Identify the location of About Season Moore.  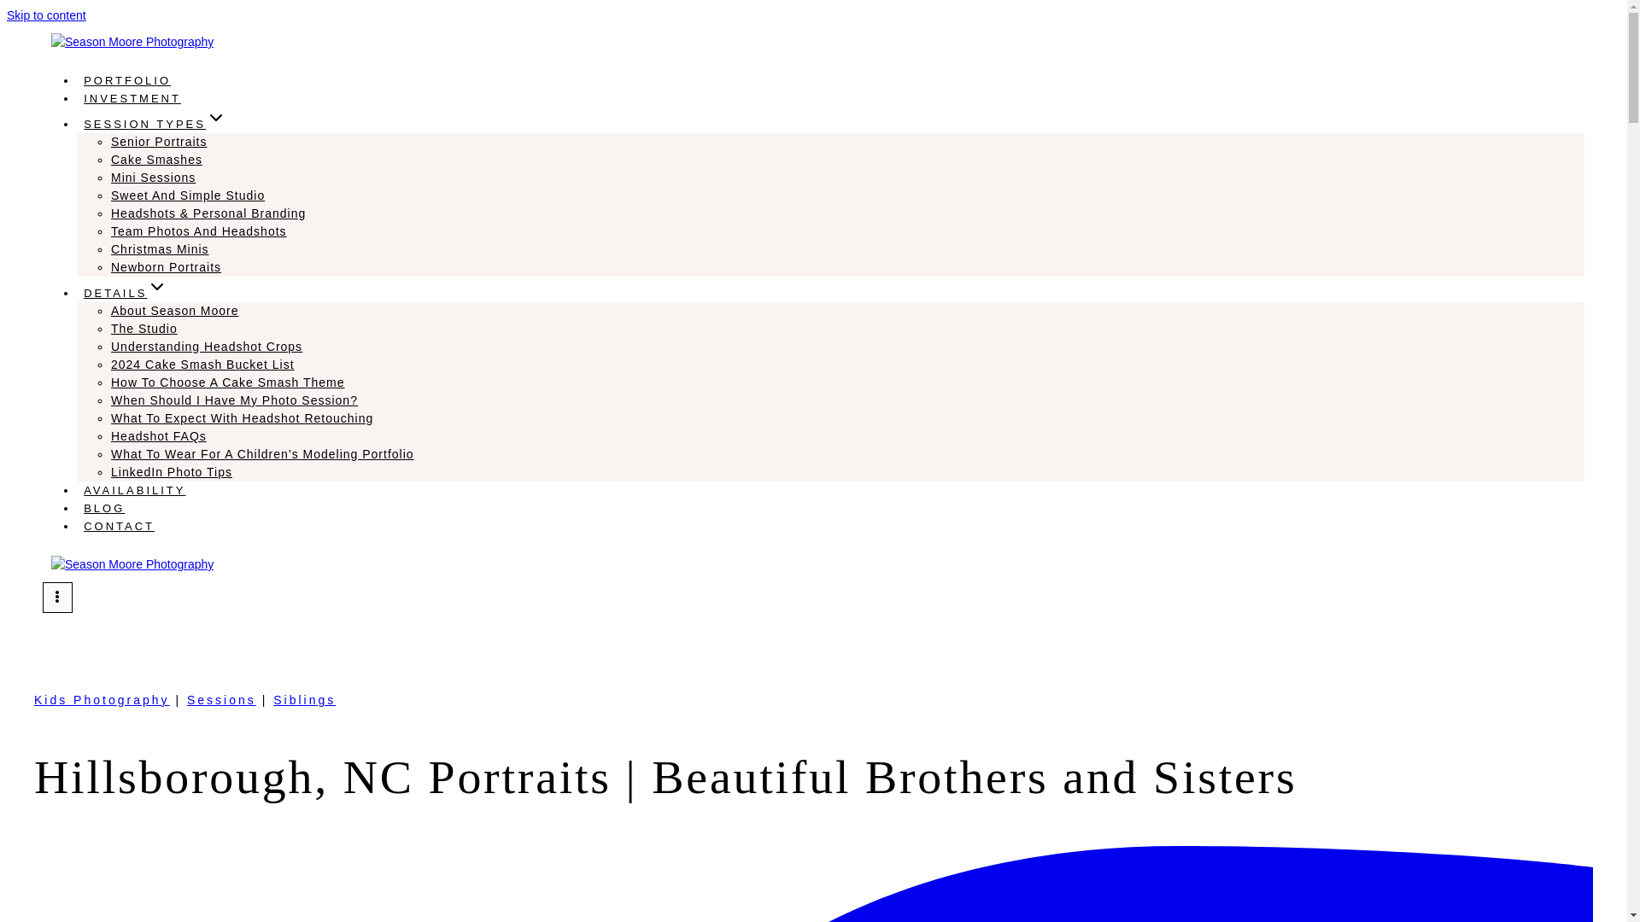
(175, 311).